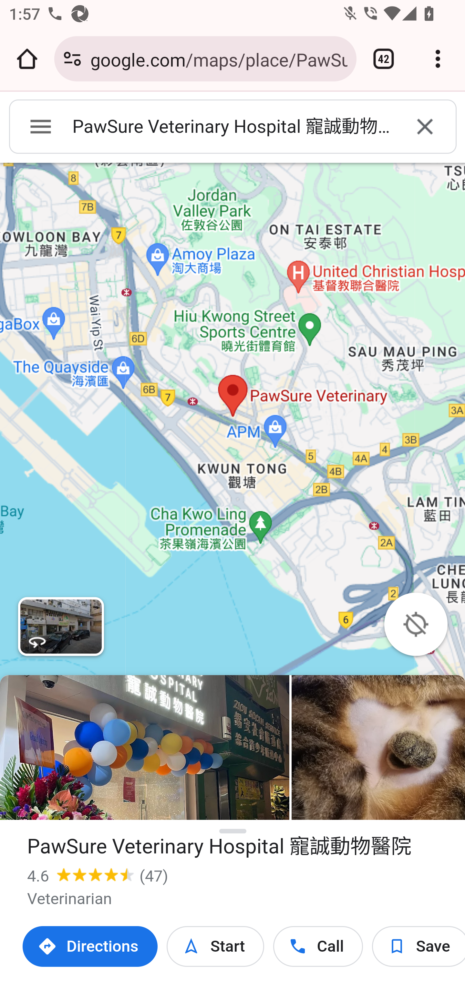  Describe the element at coordinates (438, 59) in the screenshot. I see `Customize and control Google Chrome` at that location.